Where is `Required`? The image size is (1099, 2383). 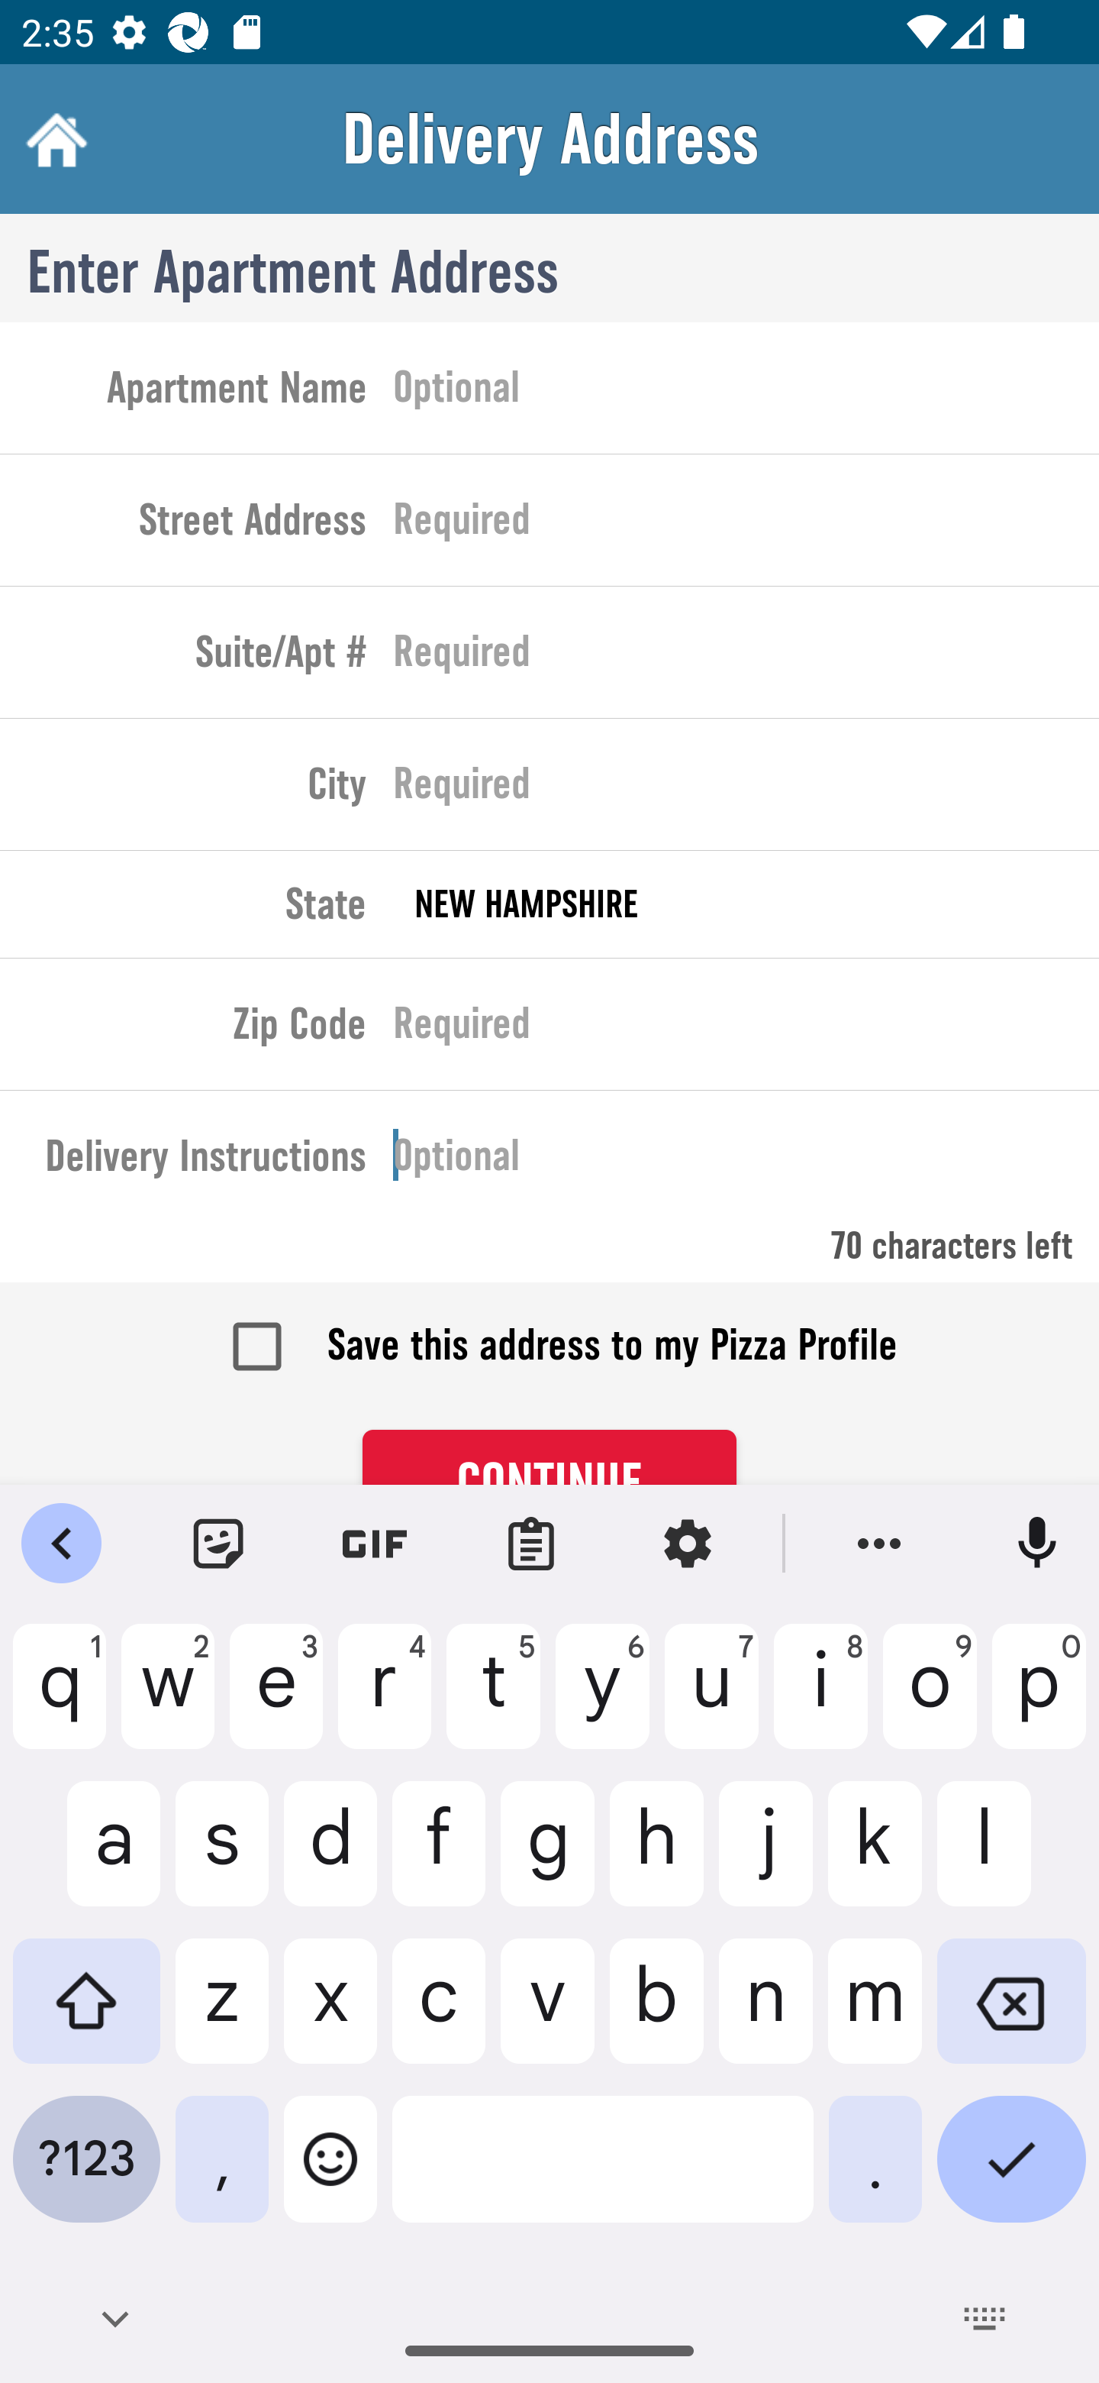 Required is located at coordinates (746, 525).